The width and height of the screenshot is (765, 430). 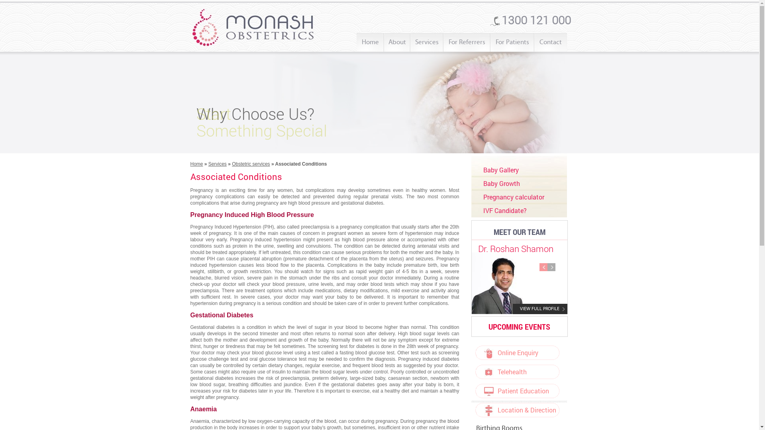 I want to click on Online Enquiry, so click(x=506, y=353).